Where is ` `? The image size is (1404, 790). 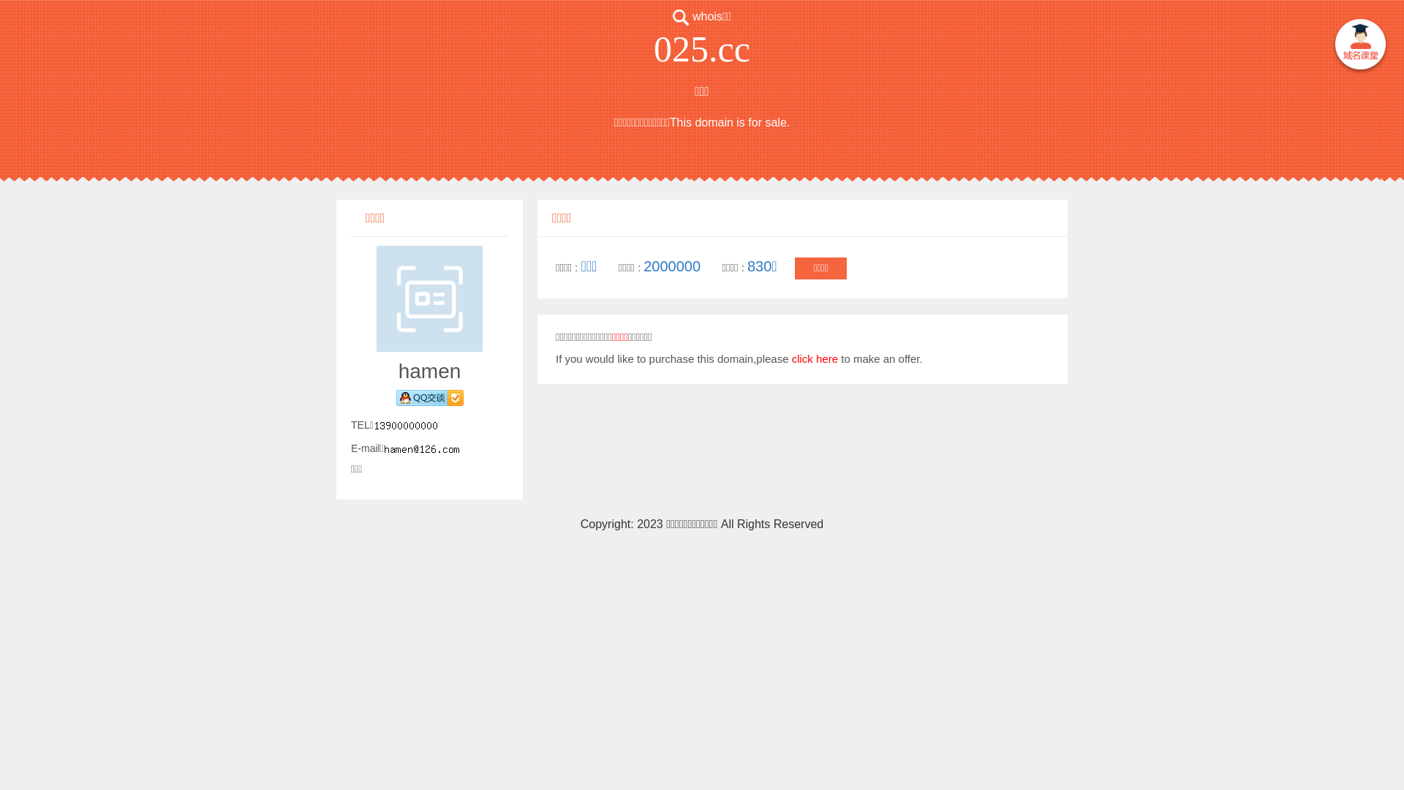   is located at coordinates (1360, 47).